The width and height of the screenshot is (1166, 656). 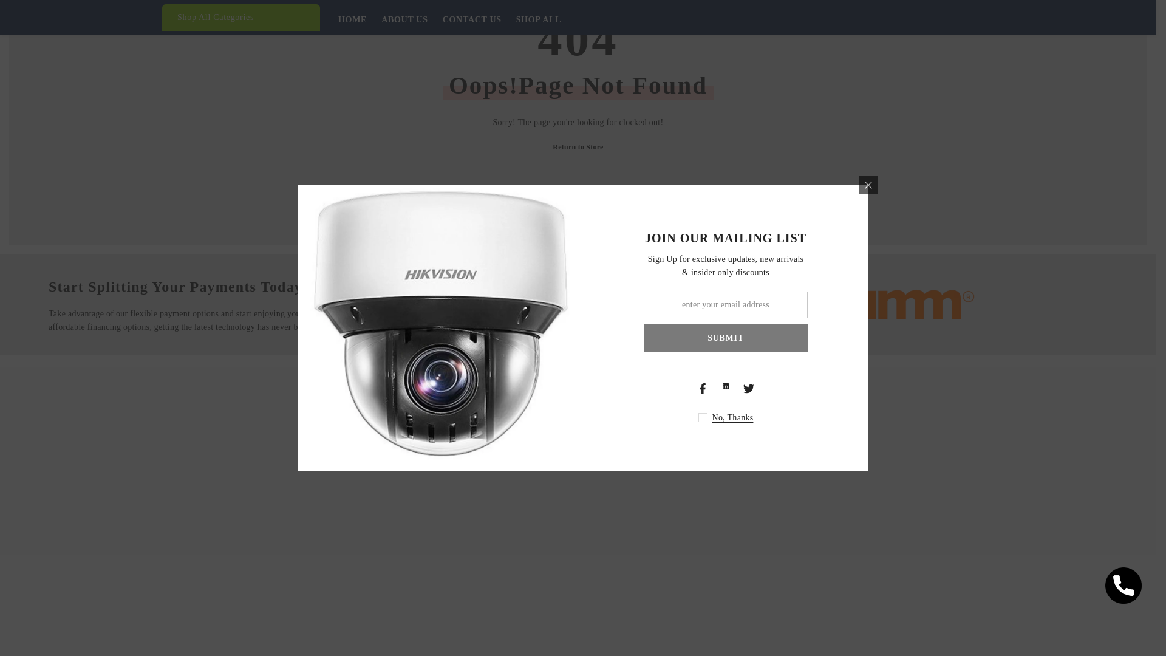 What do you see at coordinates (840, 606) in the screenshot?
I see `Apple Pay` at bounding box center [840, 606].